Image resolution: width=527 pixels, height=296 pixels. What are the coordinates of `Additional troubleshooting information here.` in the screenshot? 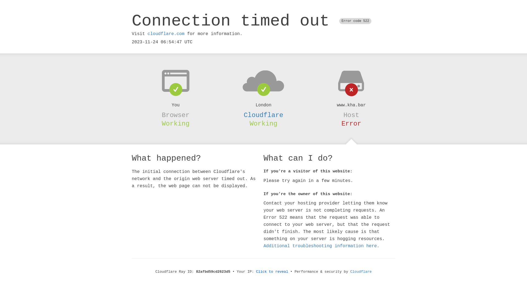 It's located at (321, 246).